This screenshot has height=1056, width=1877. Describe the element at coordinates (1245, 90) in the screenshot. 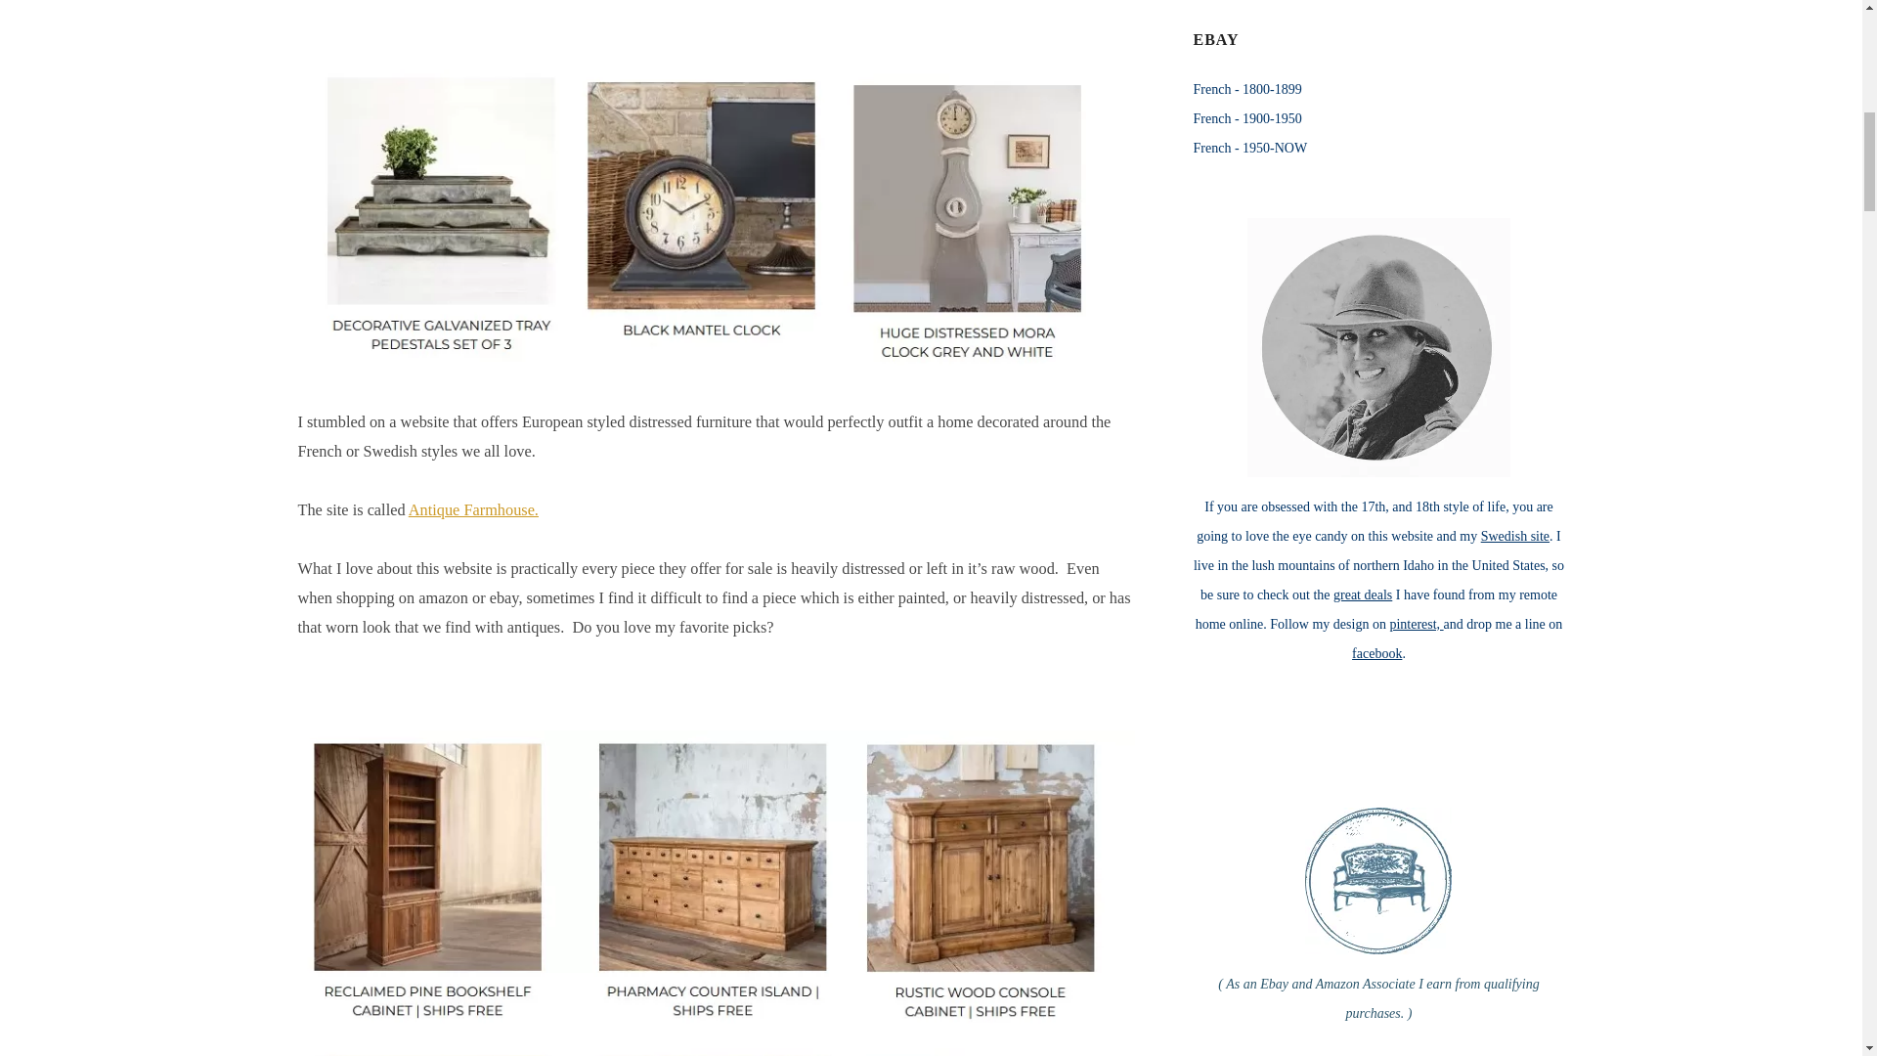

I see `French - 1800-1899` at that location.